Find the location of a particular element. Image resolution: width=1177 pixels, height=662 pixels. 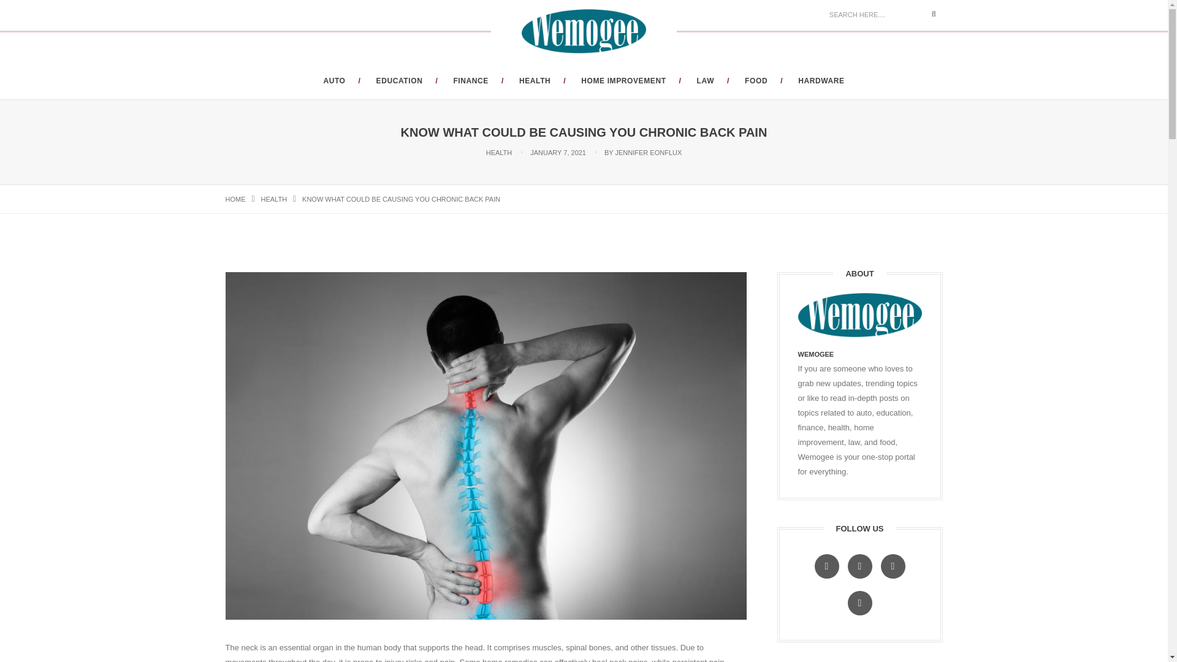

HOME IMPROVEMENT is located at coordinates (623, 81).